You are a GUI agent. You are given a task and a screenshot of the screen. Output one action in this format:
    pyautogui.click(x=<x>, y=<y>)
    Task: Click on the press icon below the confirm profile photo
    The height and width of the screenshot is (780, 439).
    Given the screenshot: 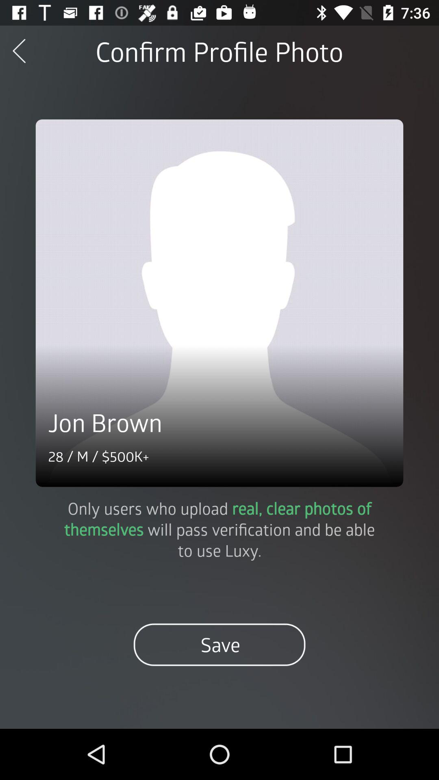 What is the action you would take?
    pyautogui.click(x=219, y=303)
    